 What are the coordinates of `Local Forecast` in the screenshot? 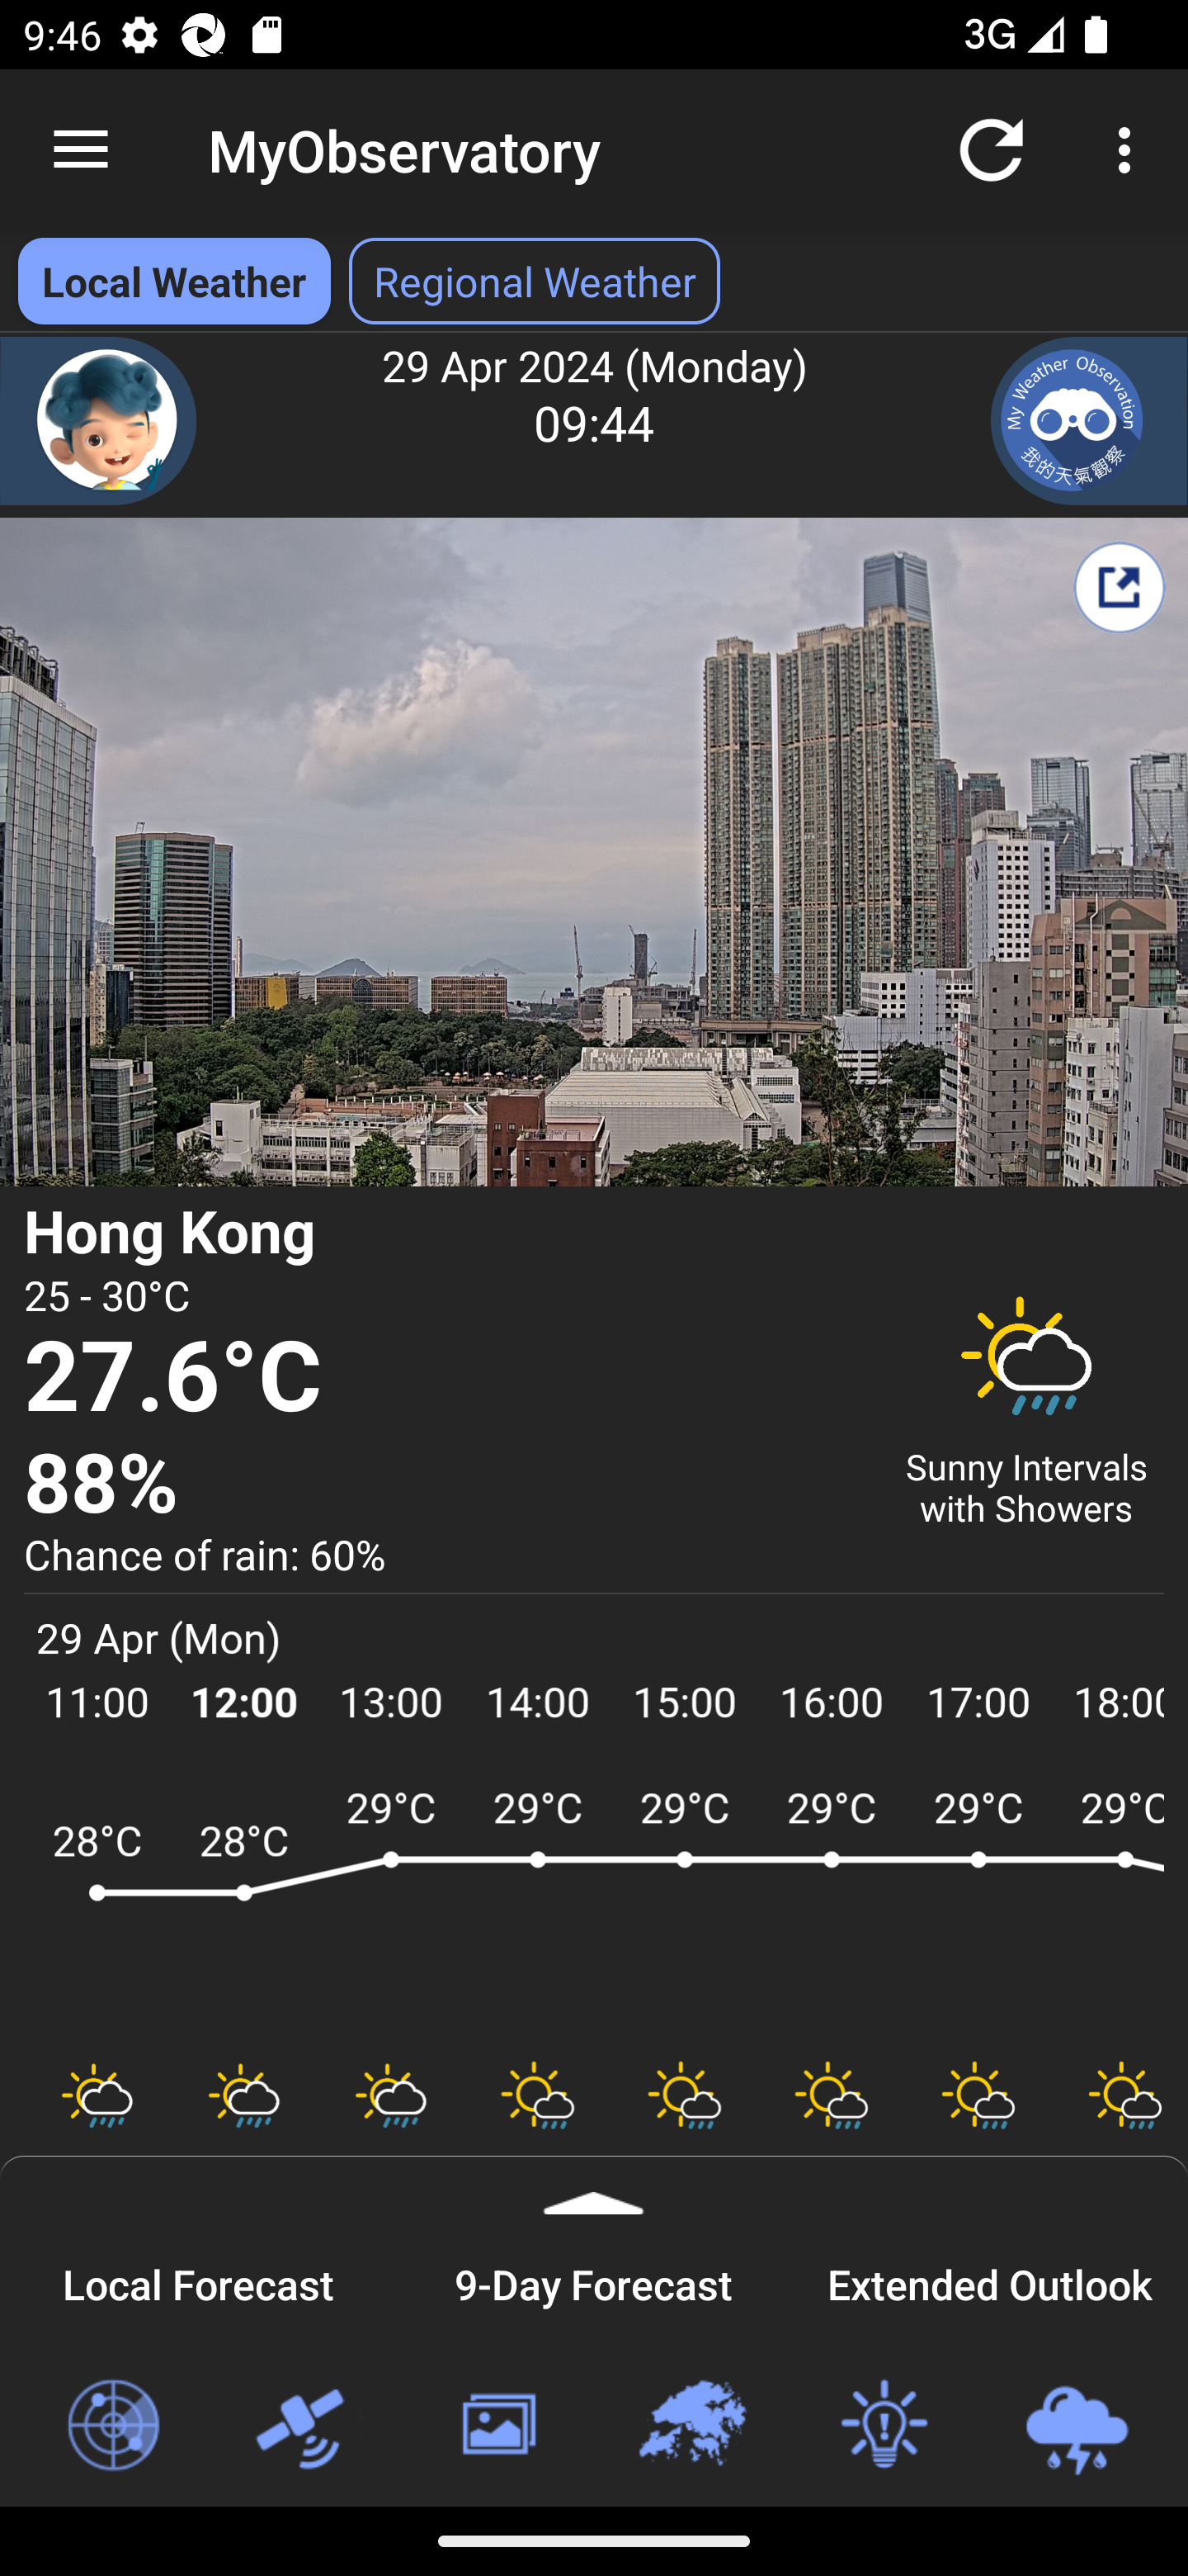 It's located at (198, 2280).